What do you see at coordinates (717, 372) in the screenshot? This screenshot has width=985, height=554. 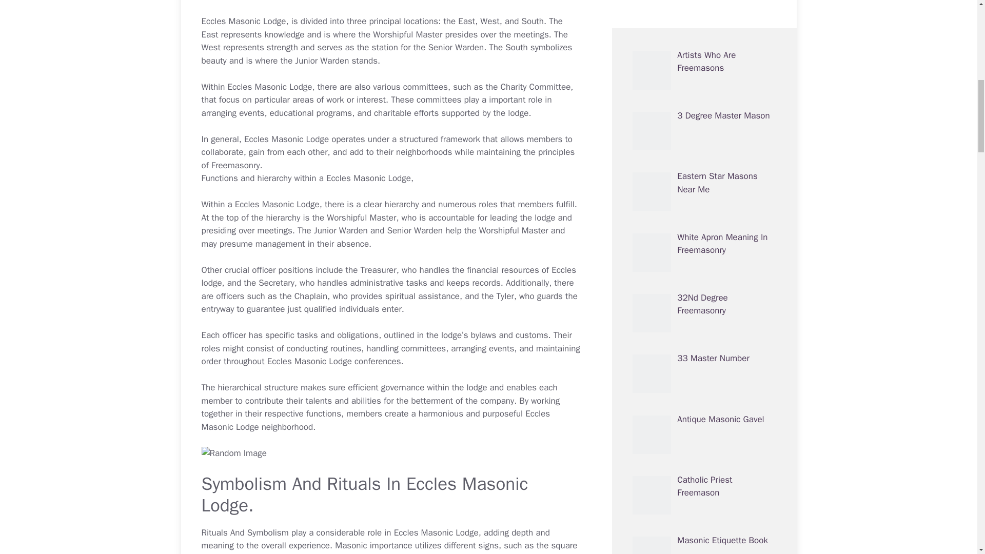 I see `What Does A 32Nd Degree Mason Mean` at bounding box center [717, 372].